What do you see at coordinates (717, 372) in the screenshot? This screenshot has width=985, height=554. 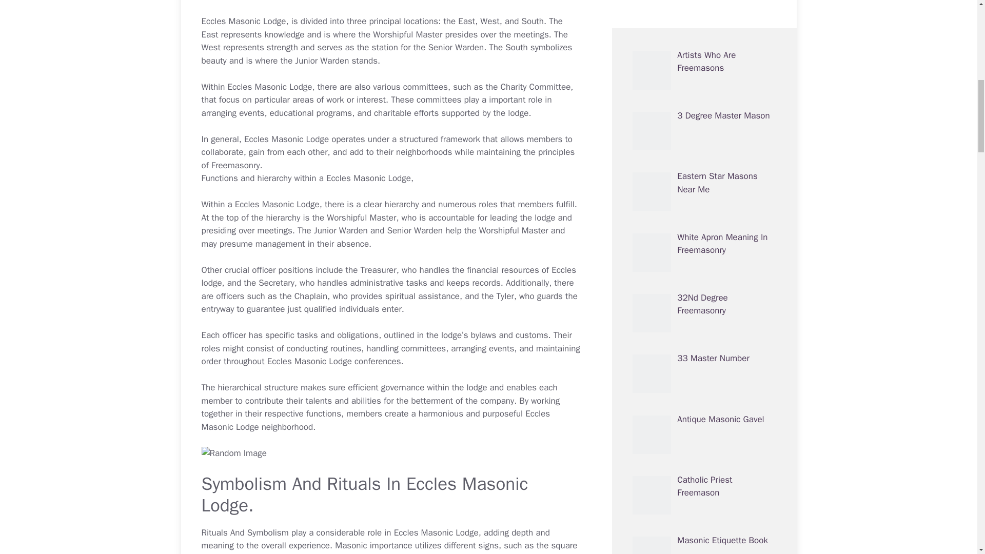 I see `What Does A 32Nd Degree Mason Mean` at bounding box center [717, 372].